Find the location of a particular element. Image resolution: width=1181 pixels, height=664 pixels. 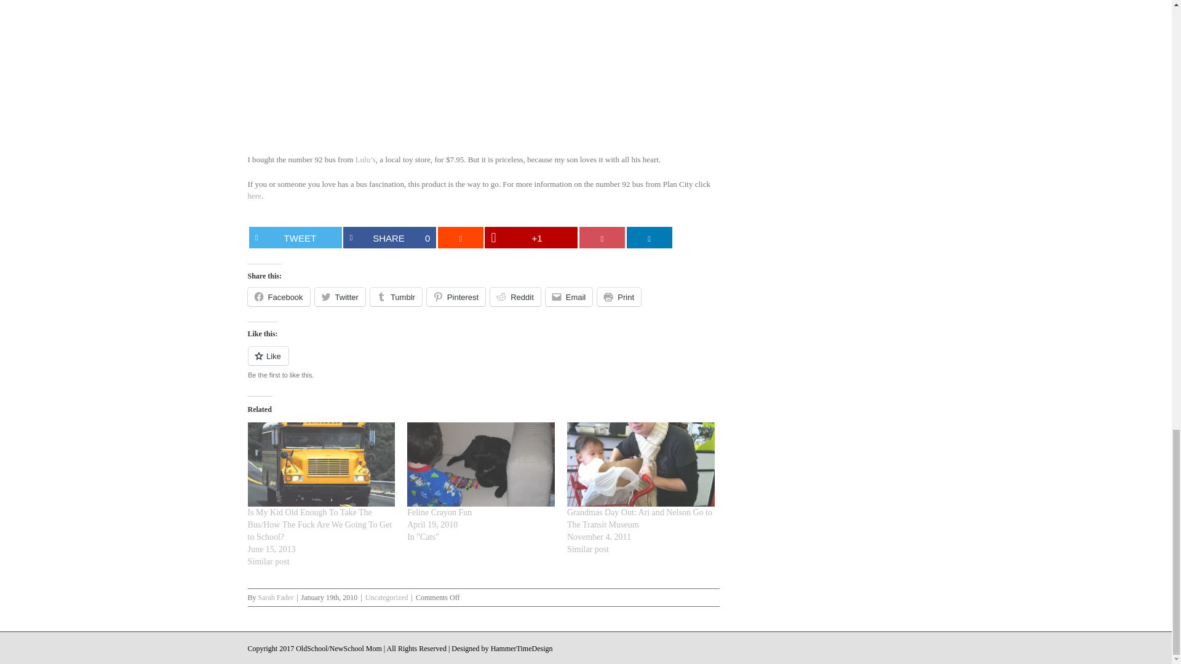

Like or Reblog is located at coordinates (619, 296).